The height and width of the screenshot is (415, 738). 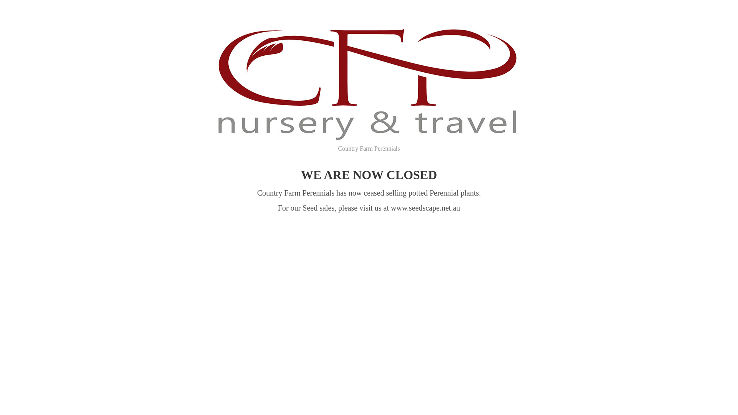 I want to click on Country Farm Perennials, so click(x=369, y=90).